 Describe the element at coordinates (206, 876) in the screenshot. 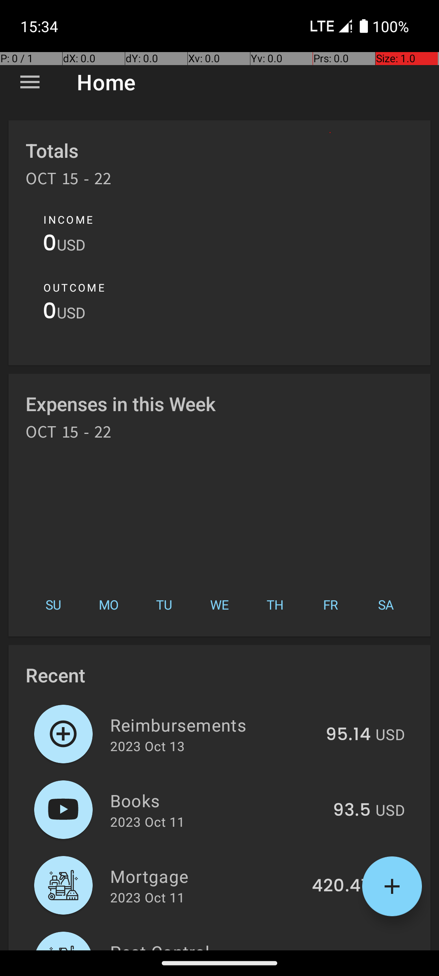

I see `Mortgage` at that location.